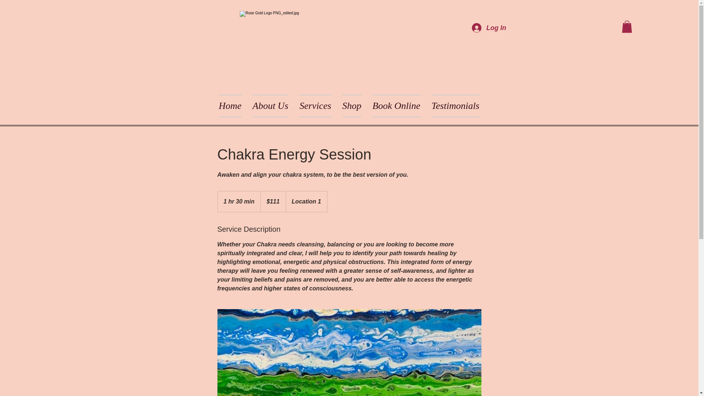 The width and height of the screenshot is (704, 396). What do you see at coordinates (455, 106) in the screenshot?
I see `Testimonials` at bounding box center [455, 106].